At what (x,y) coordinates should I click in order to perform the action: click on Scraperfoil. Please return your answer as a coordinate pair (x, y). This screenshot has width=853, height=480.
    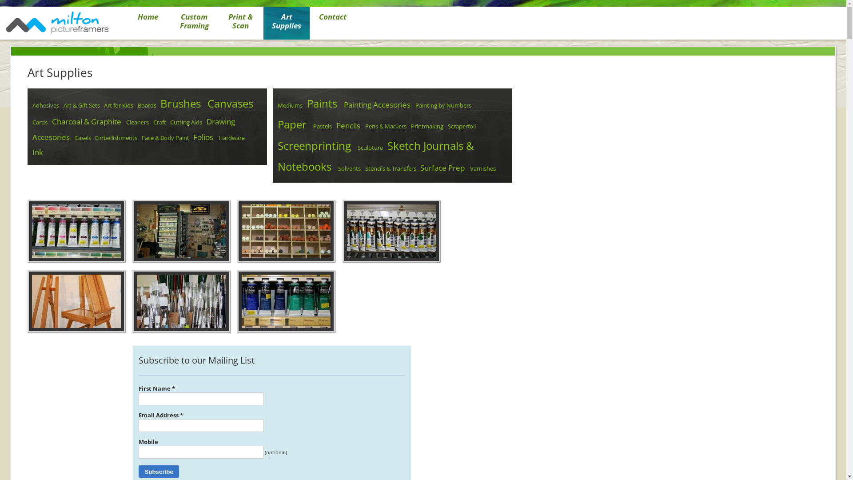
    Looking at the image, I should click on (462, 126).